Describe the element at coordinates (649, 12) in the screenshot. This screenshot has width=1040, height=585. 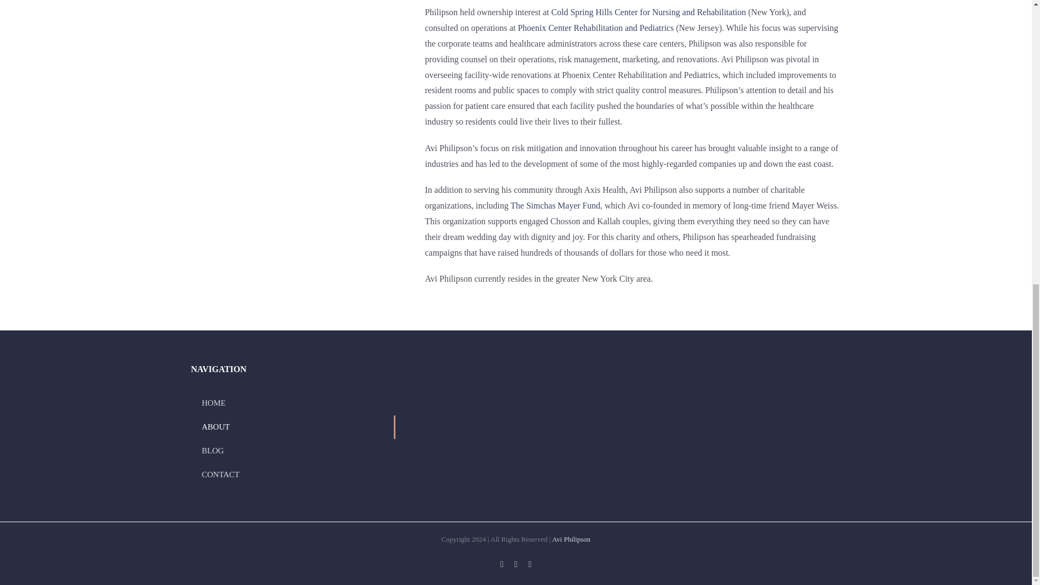
I see `Cold Spring Hills Center for Nursing and Rehabilitation` at that location.